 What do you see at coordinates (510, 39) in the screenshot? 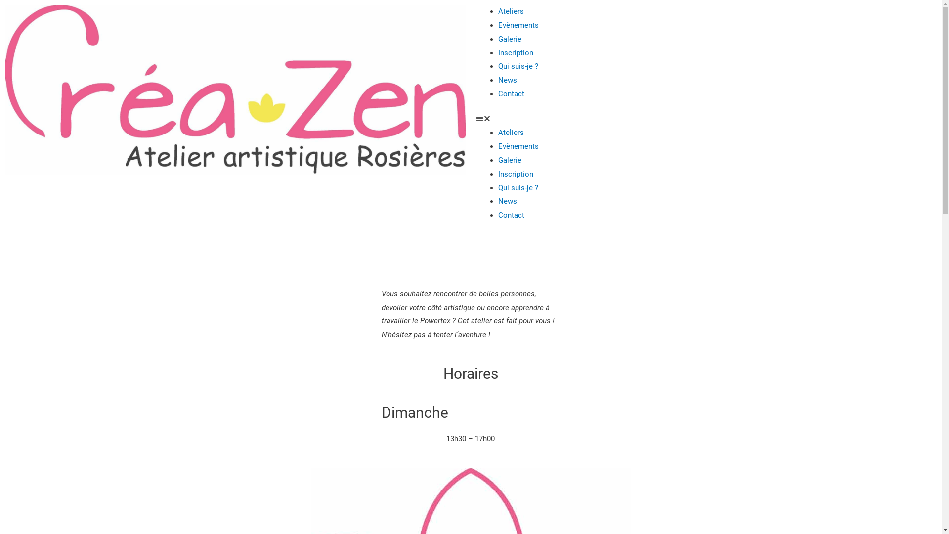
I see `Galerie` at bounding box center [510, 39].